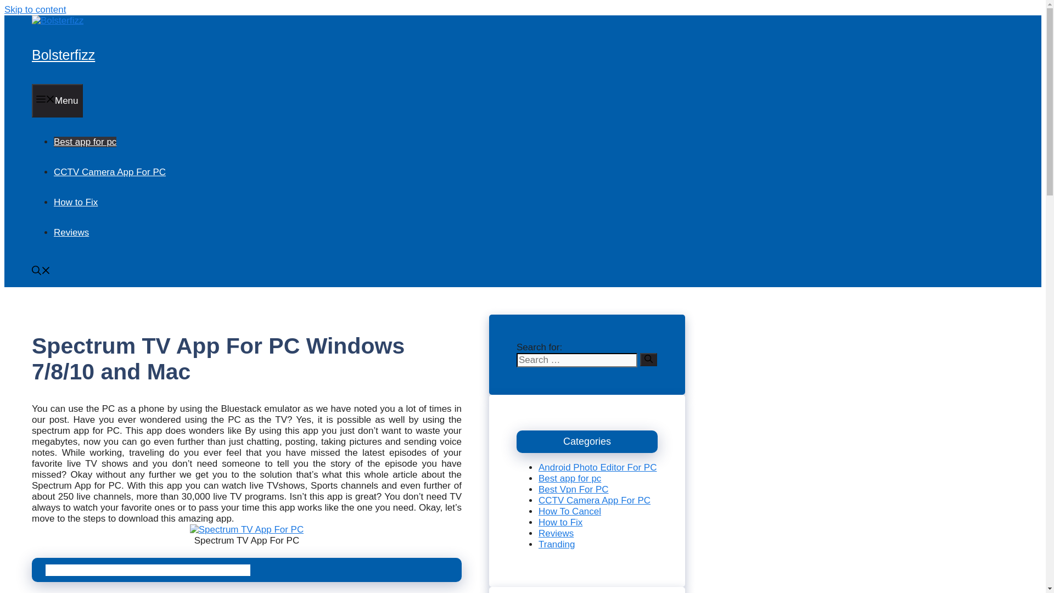 The image size is (1054, 593). Describe the element at coordinates (76, 202) in the screenshot. I see `How to Fix` at that location.